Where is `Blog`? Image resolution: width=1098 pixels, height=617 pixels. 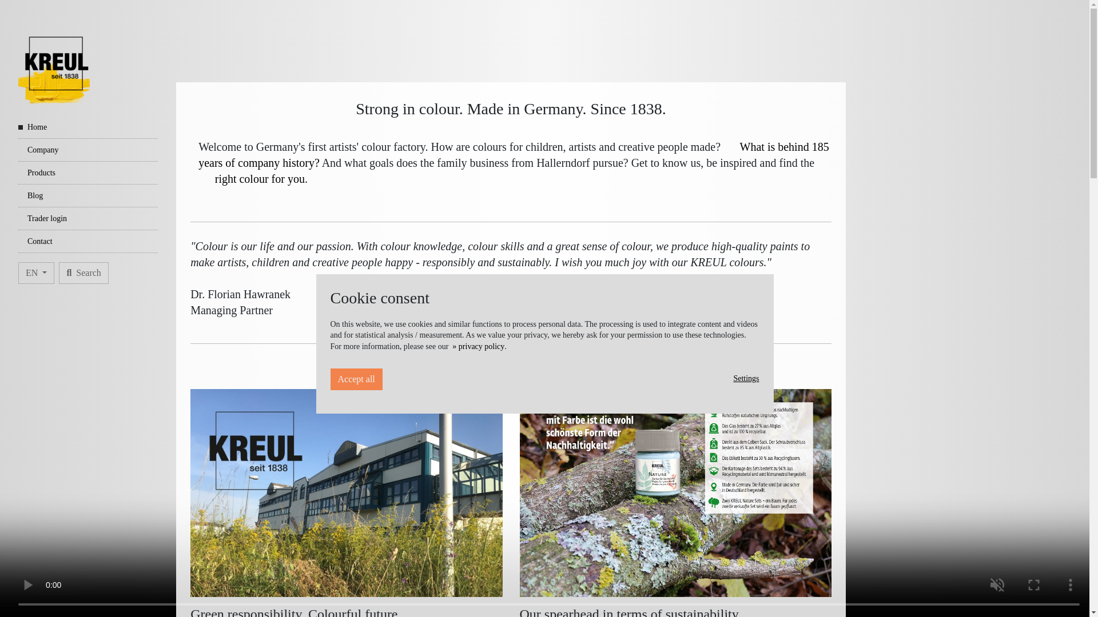 Blog is located at coordinates (88, 195).